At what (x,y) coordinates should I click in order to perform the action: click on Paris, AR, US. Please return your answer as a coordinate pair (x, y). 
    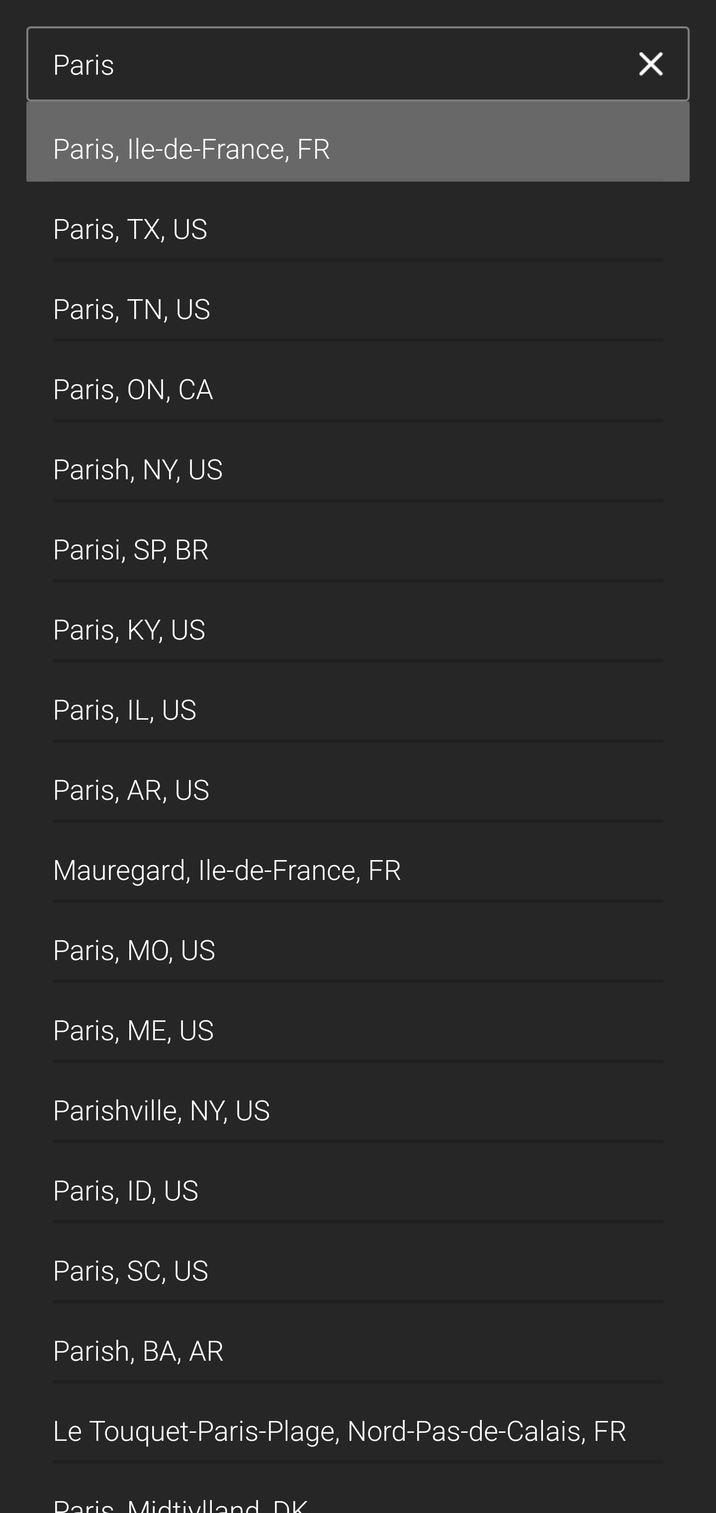
    Looking at the image, I should click on (358, 782).